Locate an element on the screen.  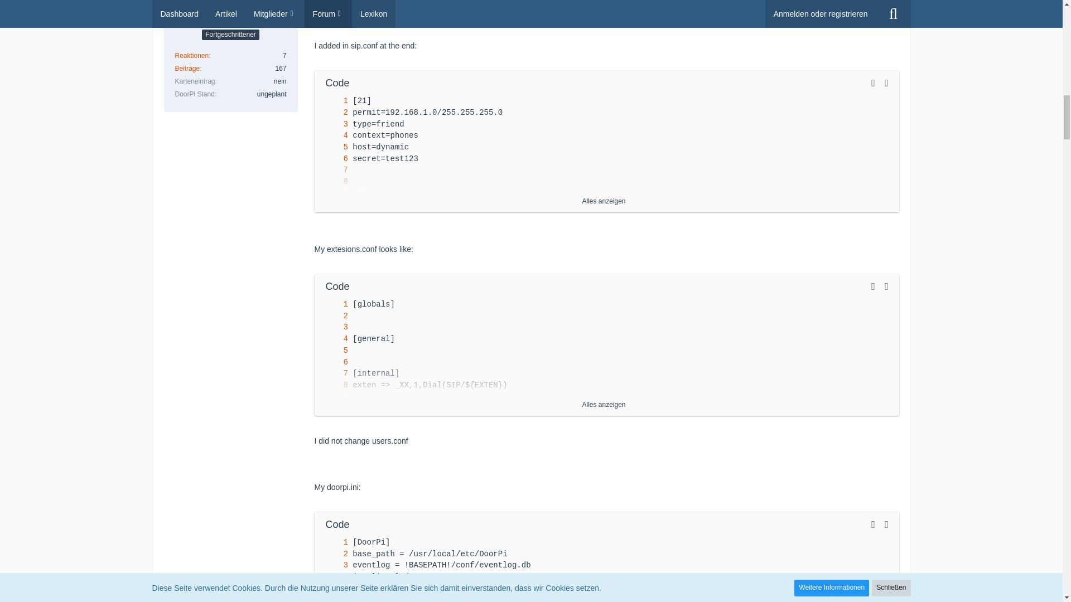
3 is located at coordinates (334, 124).